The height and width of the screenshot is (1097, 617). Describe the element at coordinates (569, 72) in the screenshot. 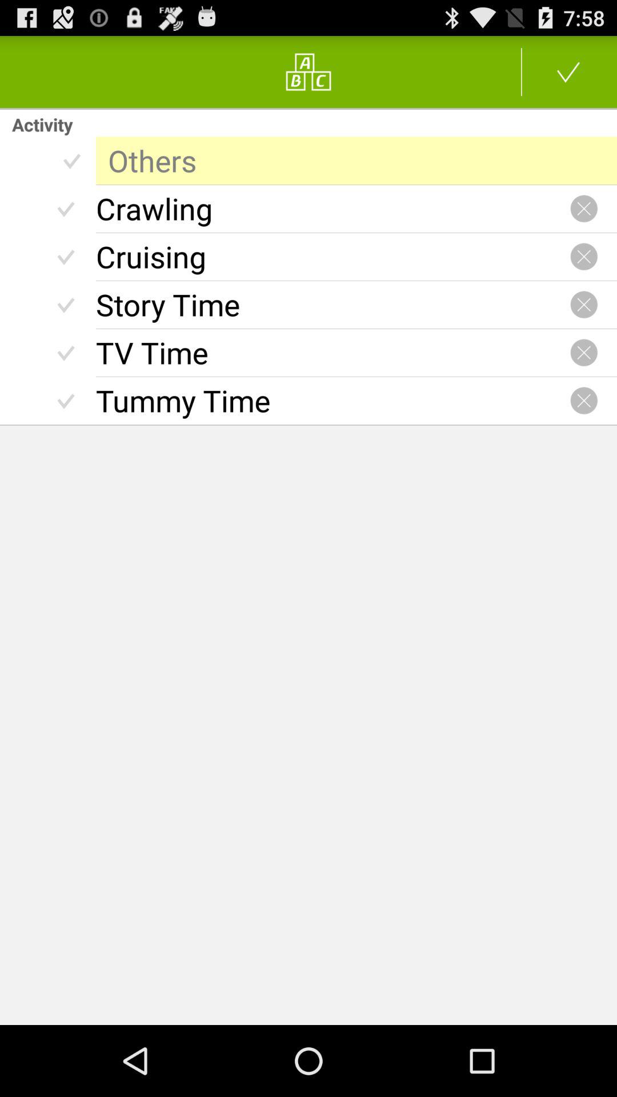

I see `accept` at that location.